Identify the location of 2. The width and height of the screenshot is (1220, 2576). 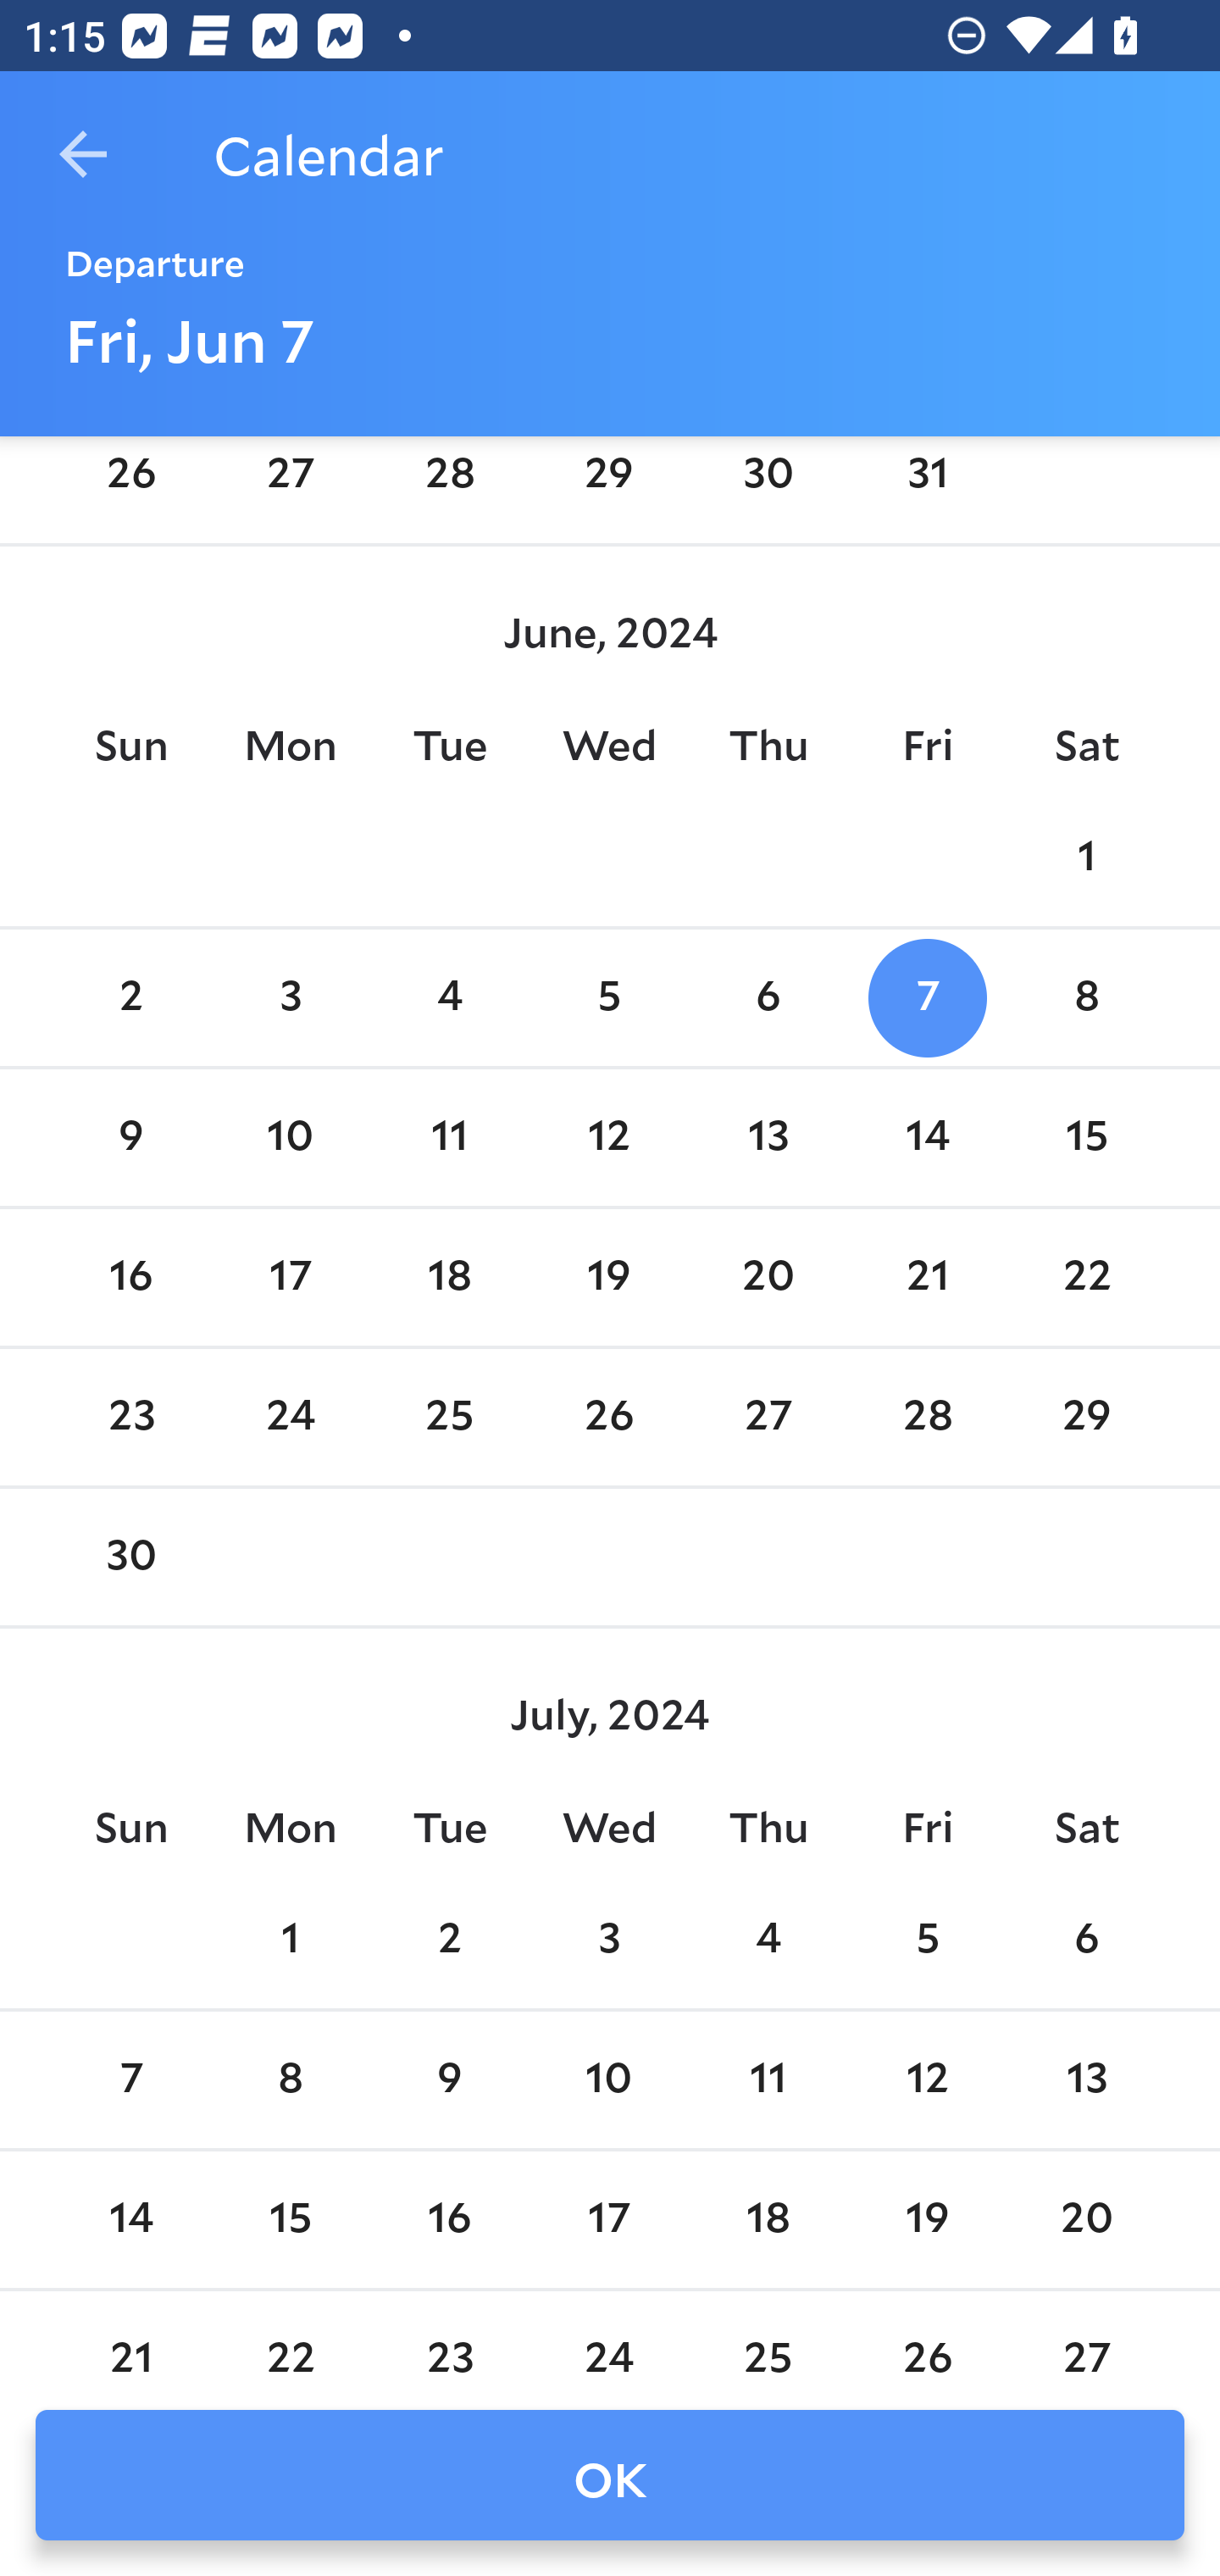
(449, 1940).